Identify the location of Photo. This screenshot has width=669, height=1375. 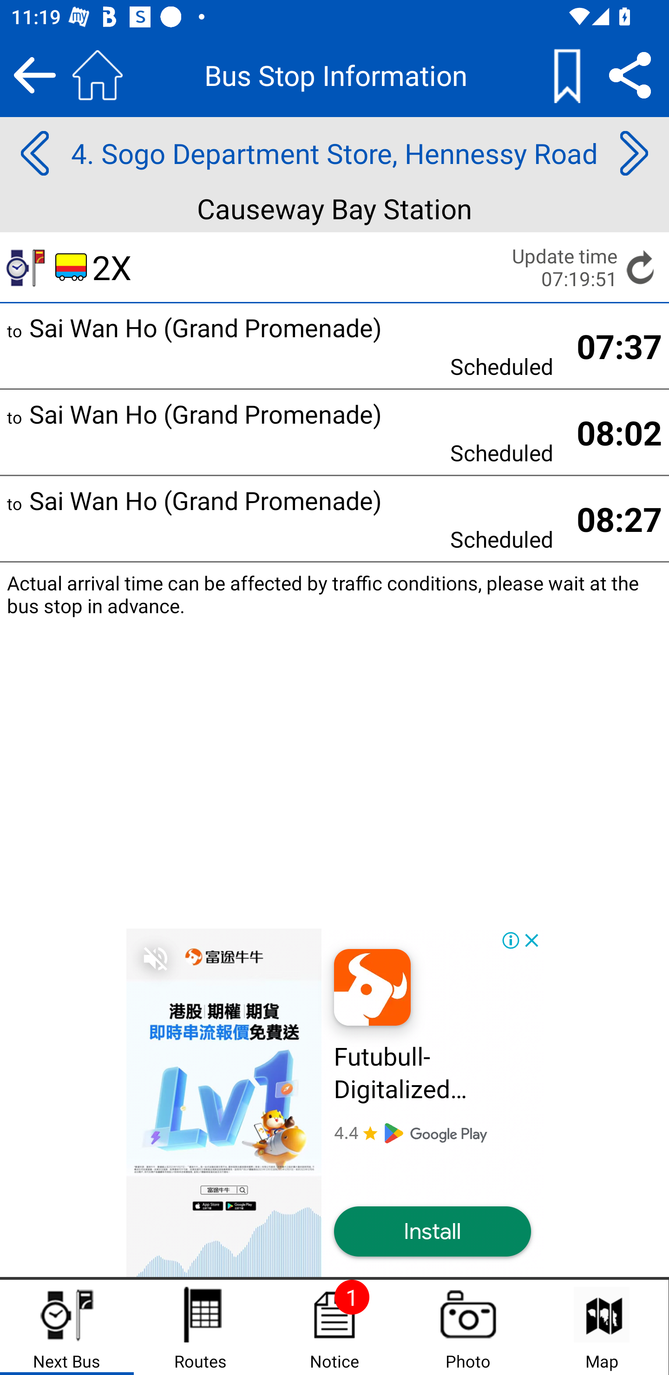
(468, 1328).